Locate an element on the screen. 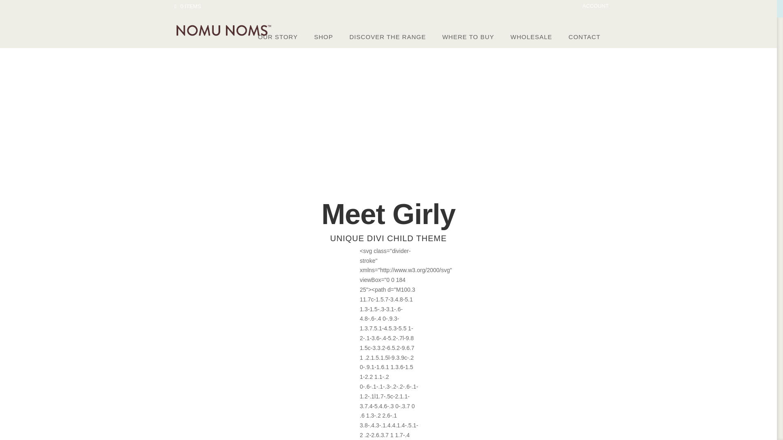 The height and width of the screenshot is (440, 783). WHOLESALE is located at coordinates (531, 37).